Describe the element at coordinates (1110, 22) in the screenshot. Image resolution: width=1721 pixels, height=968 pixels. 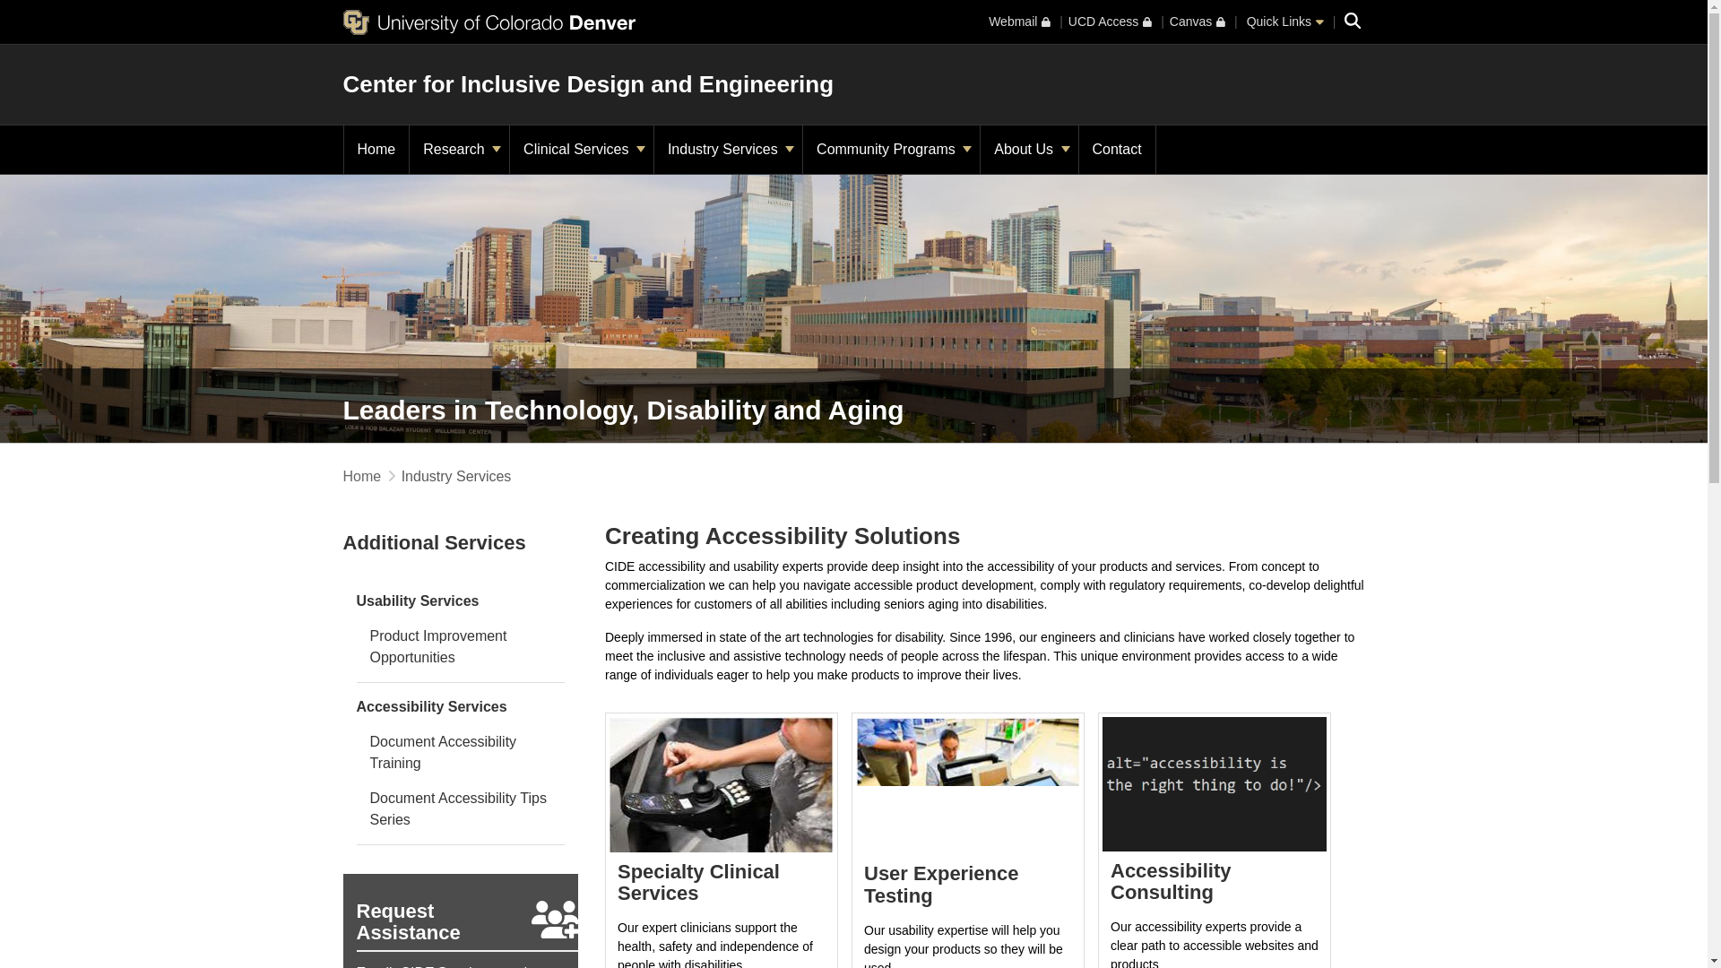
I see `UCD Access` at that location.